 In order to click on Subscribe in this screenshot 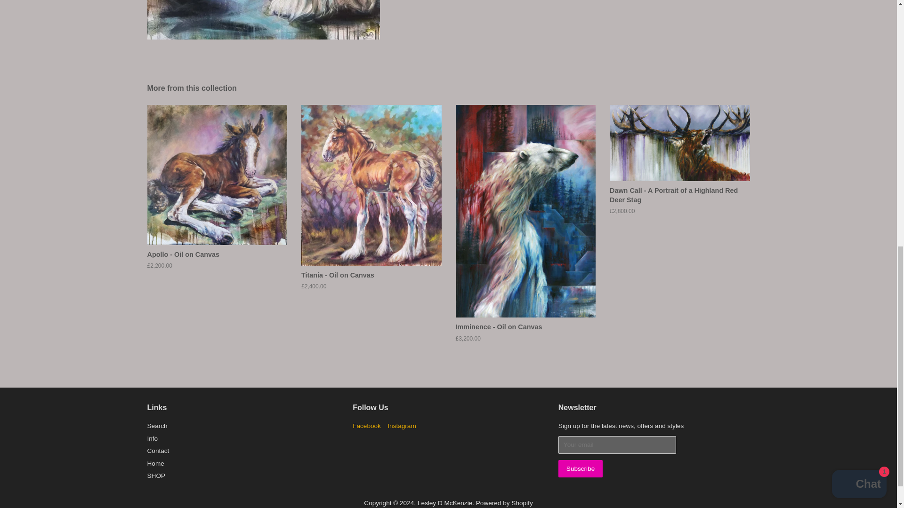, I will do `click(581, 468)`.